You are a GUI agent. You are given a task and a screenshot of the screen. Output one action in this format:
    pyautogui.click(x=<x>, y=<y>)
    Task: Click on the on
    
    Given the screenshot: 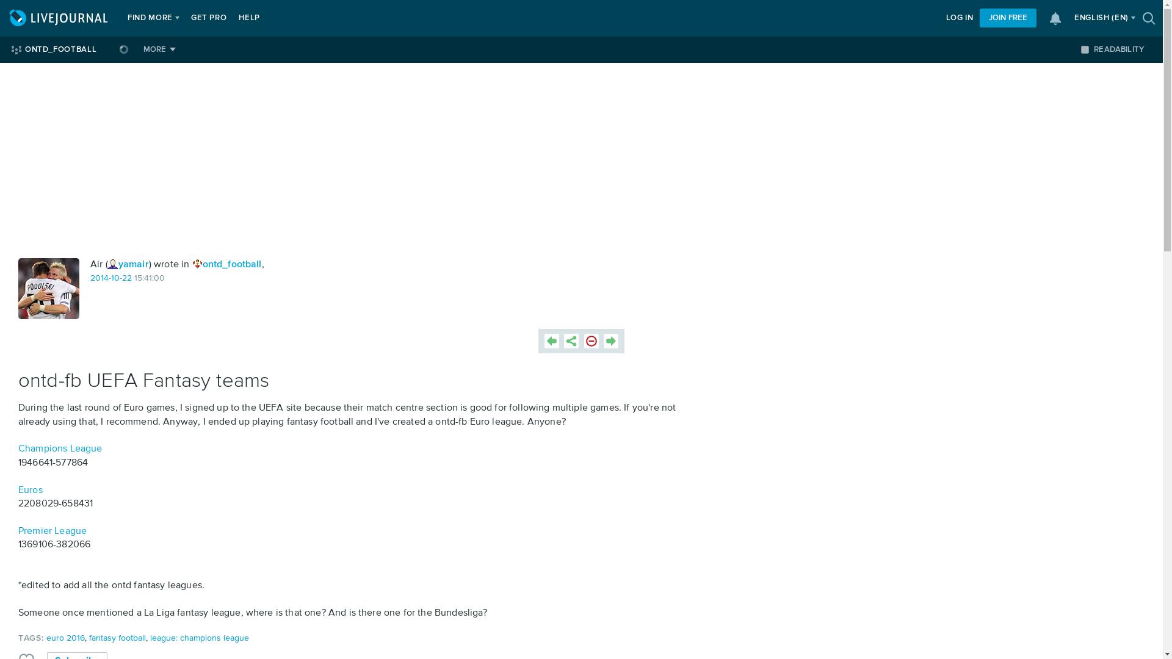 What is the action you would take?
    pyautogui.click(x=1084, y=49)
    